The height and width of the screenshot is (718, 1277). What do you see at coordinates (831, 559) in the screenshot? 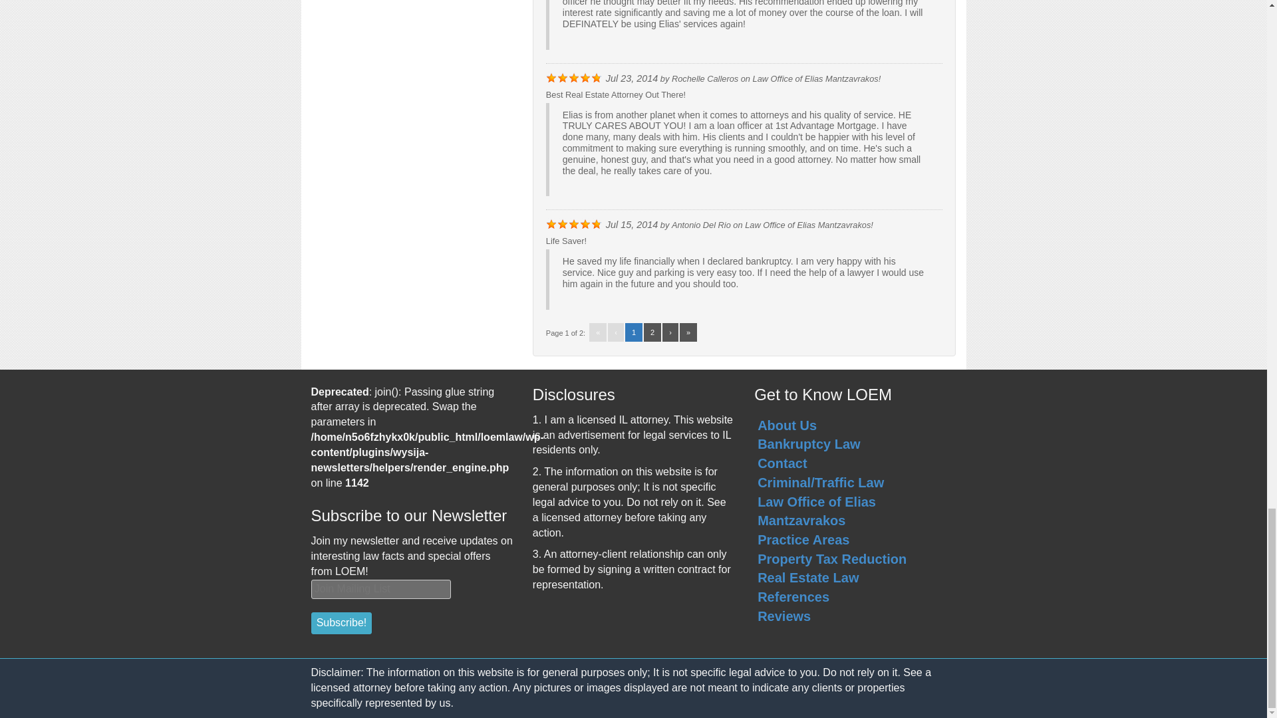
I see `Property Tax Reduction` at bounding box center [831, 559].